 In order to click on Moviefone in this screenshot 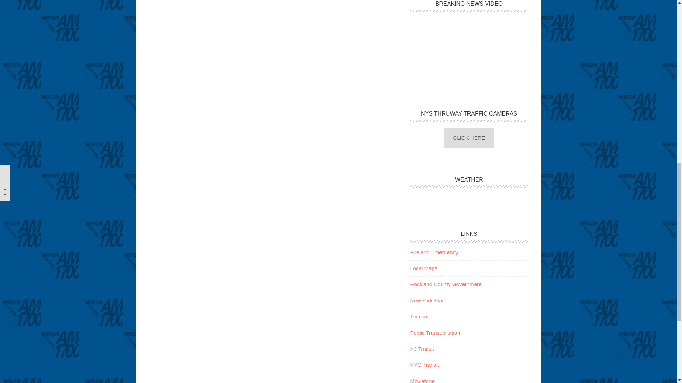, I will do `click(422, 380)`.